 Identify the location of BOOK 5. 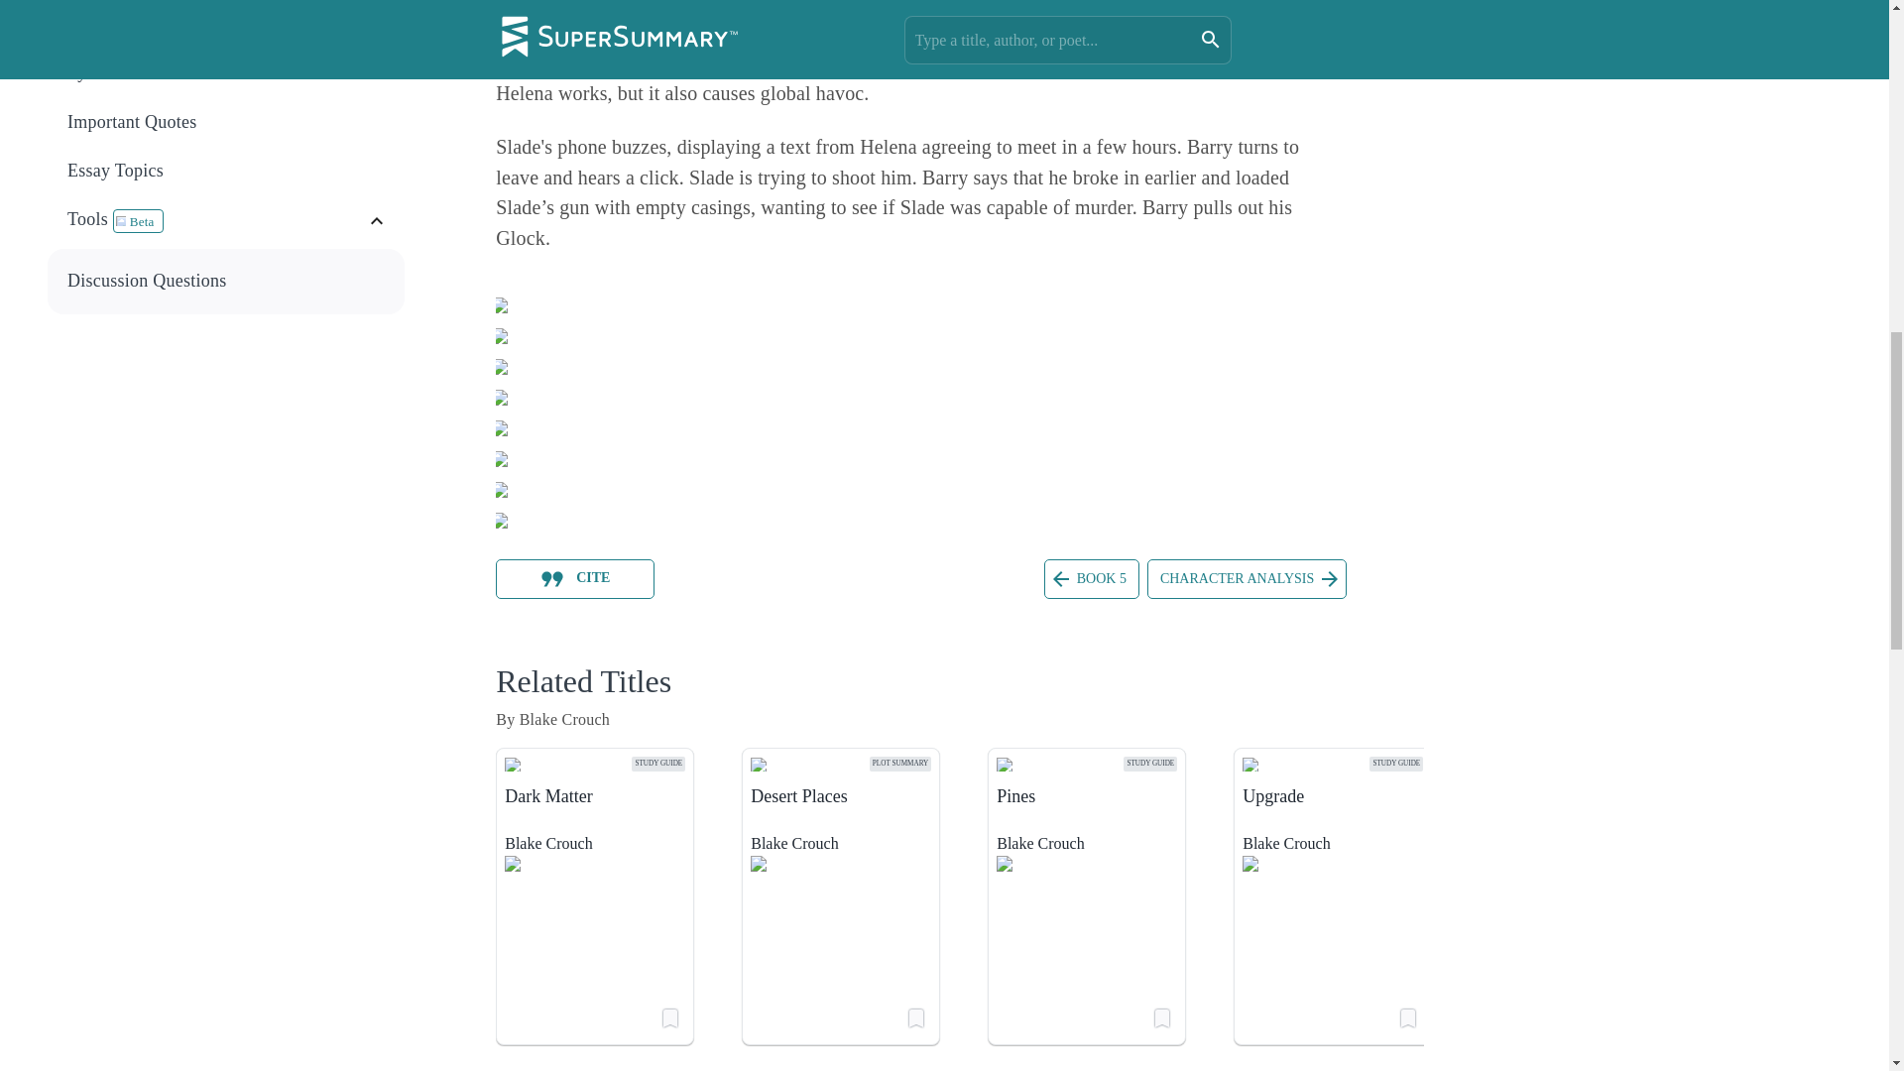
(1091, 576).